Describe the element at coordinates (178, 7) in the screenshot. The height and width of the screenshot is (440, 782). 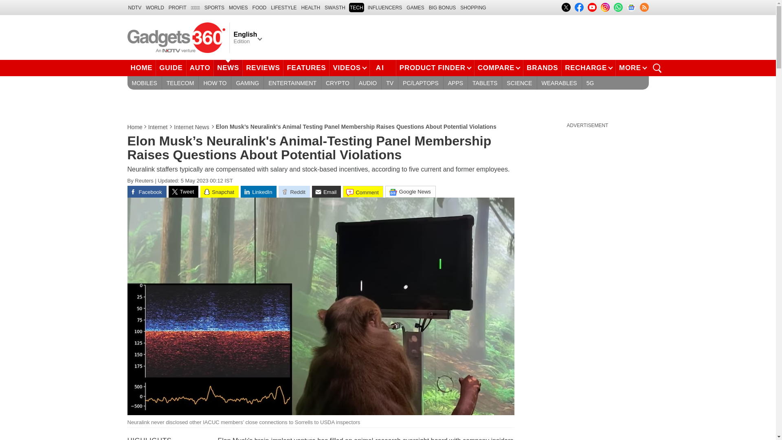
I see `PROFIT` at that location.